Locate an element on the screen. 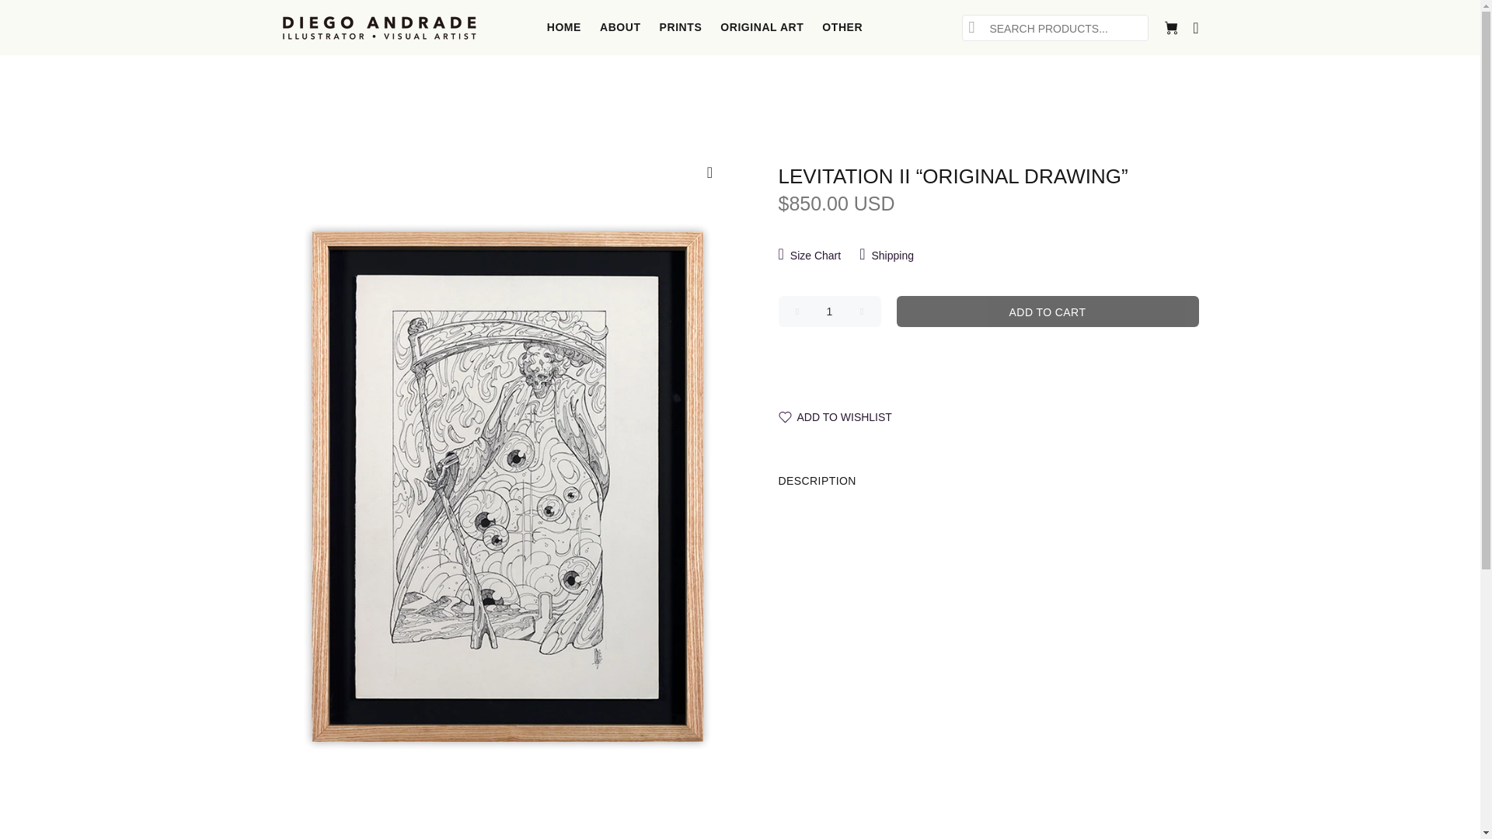 This screenshot has height=839, width=1492. ADD TO CART is located at coordinates (1048, 312).